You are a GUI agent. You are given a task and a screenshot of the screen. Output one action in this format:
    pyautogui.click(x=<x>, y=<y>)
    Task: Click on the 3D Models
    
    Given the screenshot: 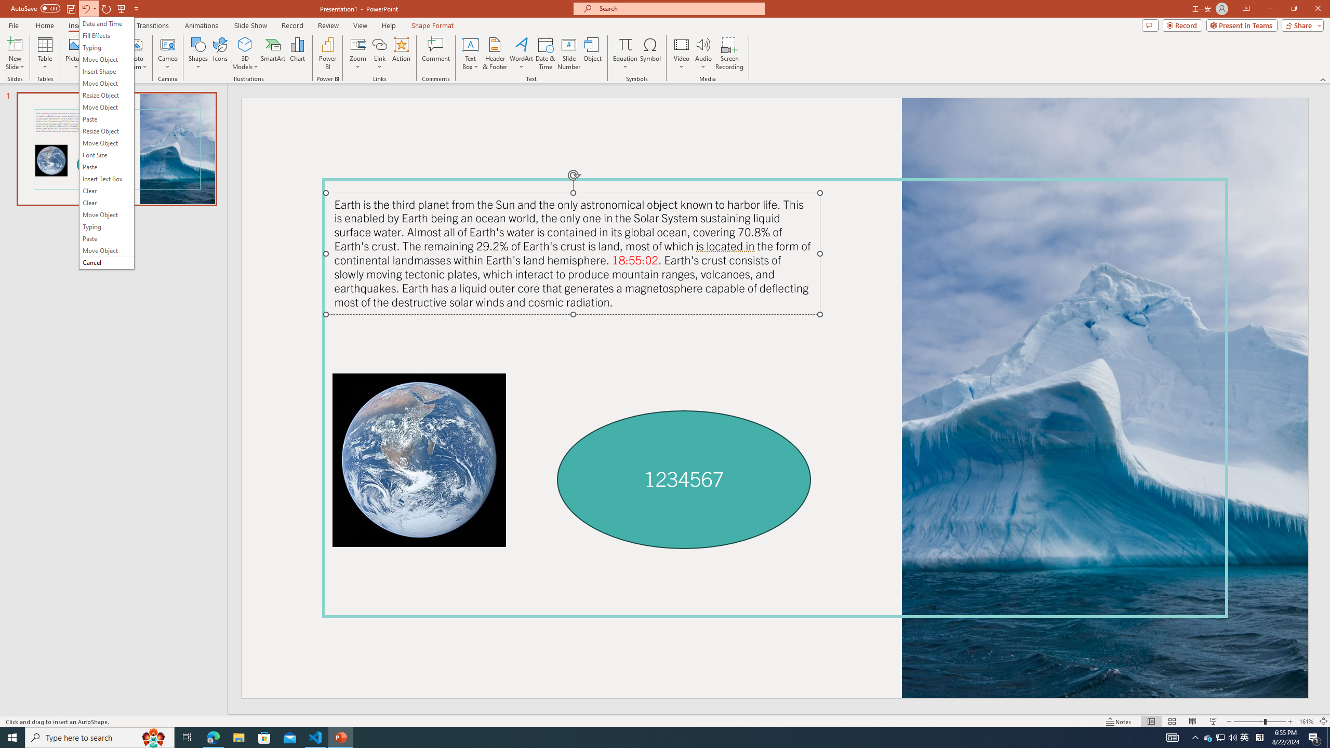 What is the action you would take?
    pyautogui.click(x=245, y=44)
    